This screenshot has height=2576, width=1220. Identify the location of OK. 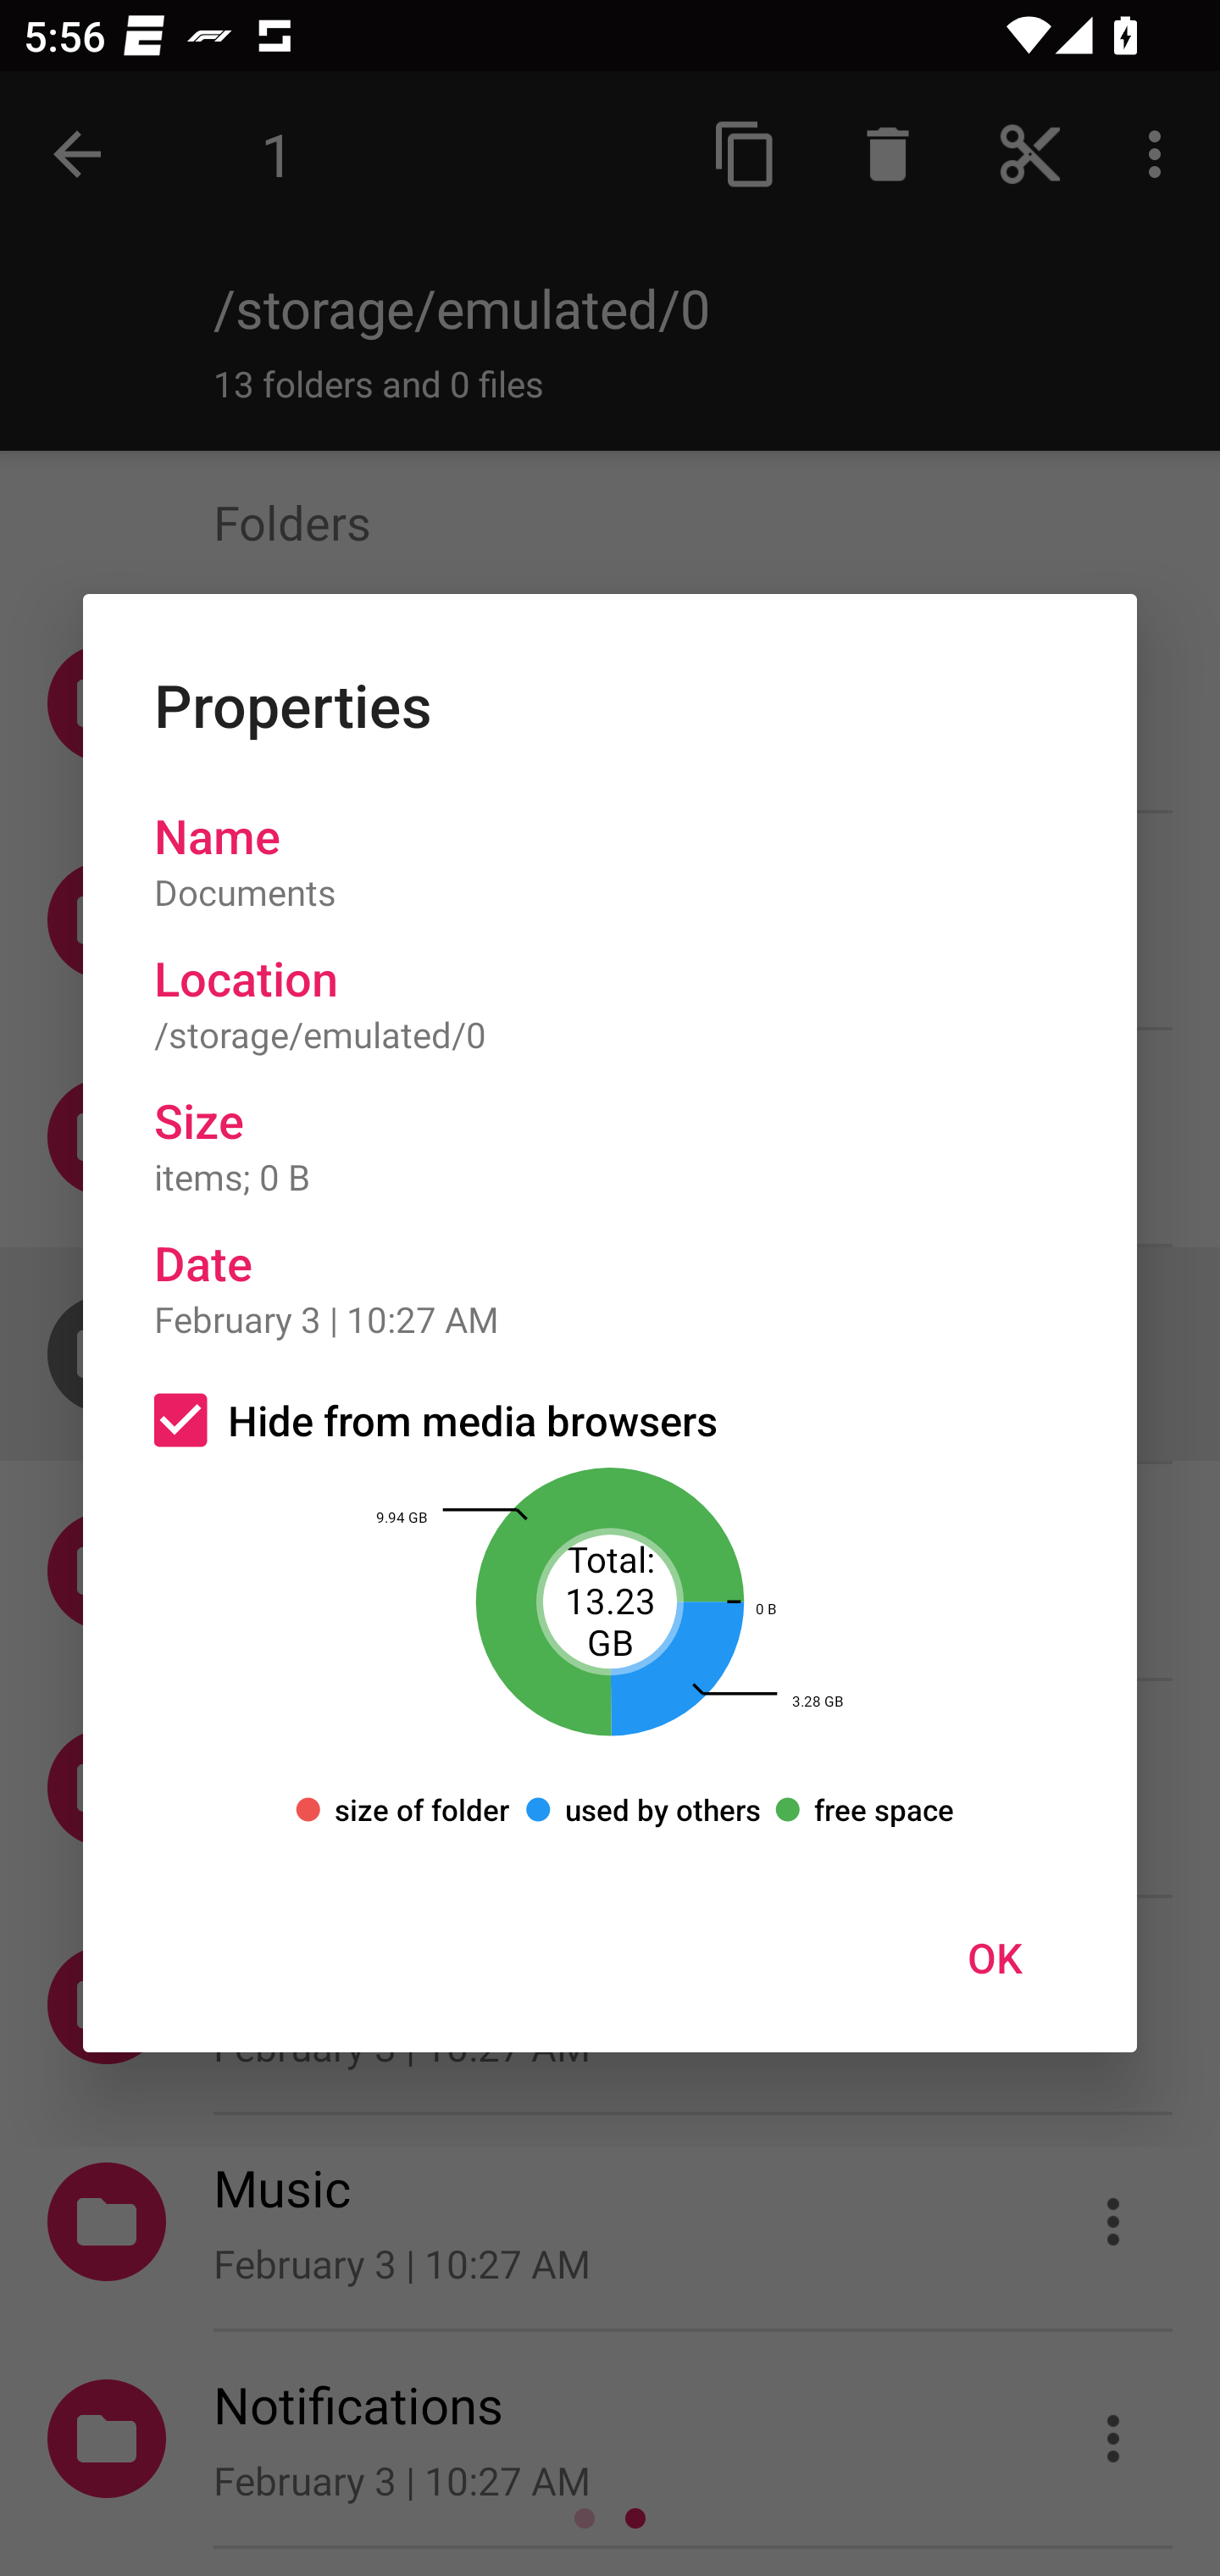
(995, 1957).